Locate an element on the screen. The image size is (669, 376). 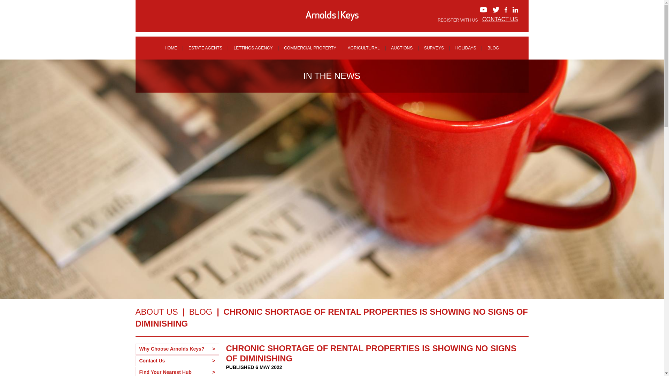
LETTINGS AGENCY is located at coordinates (253, 48).